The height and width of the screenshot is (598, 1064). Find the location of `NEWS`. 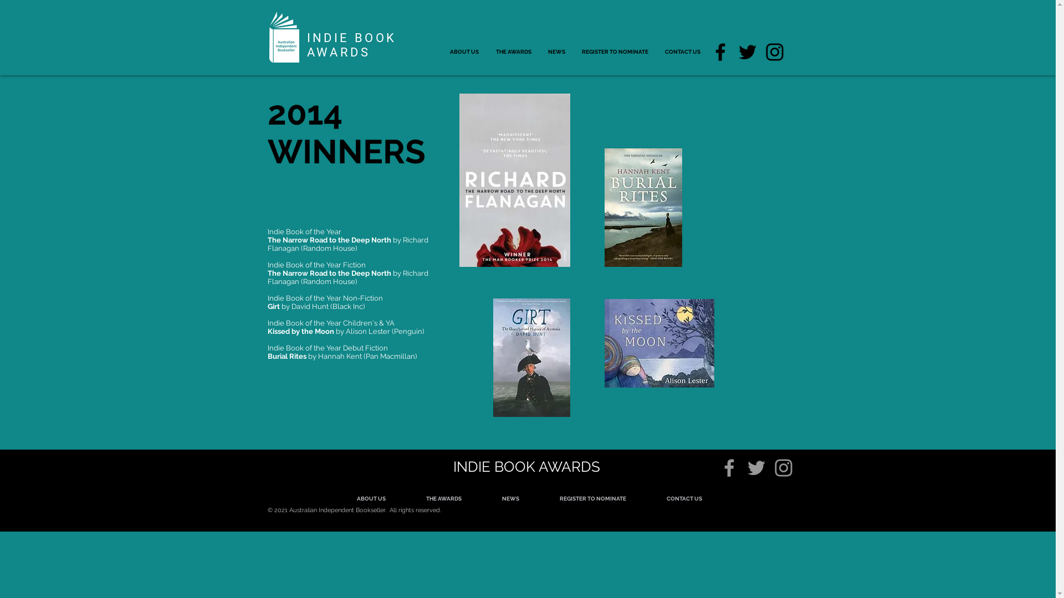

NEWS is located at coordinates (511, 499).